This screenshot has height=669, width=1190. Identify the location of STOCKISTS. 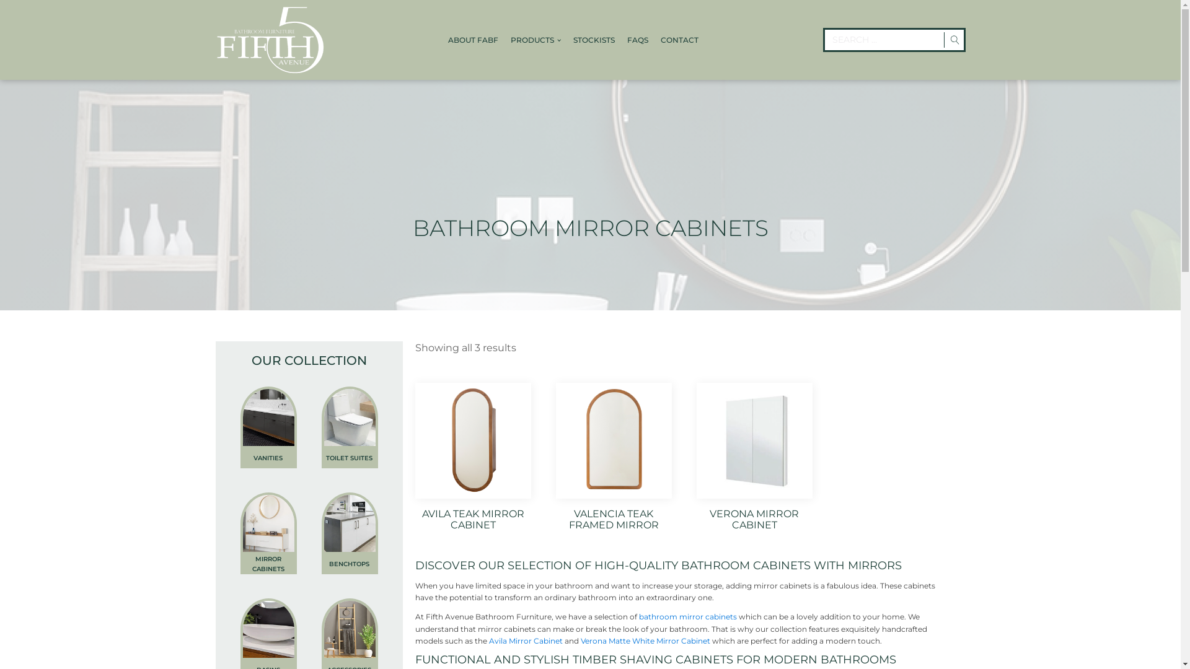
(594, 40).